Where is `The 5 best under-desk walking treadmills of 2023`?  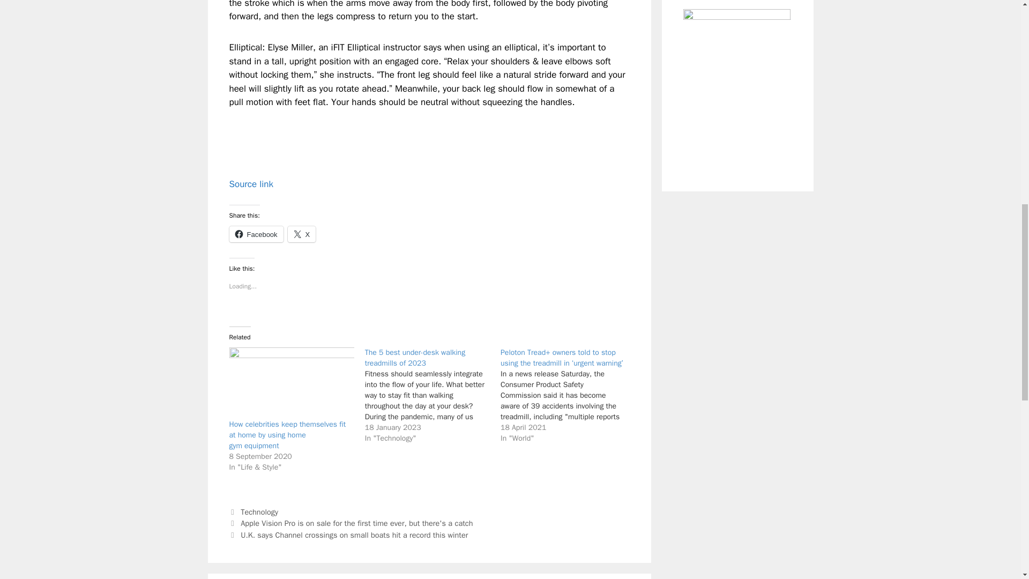 The 5 best under-desk walking treadmills of 2023 is located at coordinates (415, 358).